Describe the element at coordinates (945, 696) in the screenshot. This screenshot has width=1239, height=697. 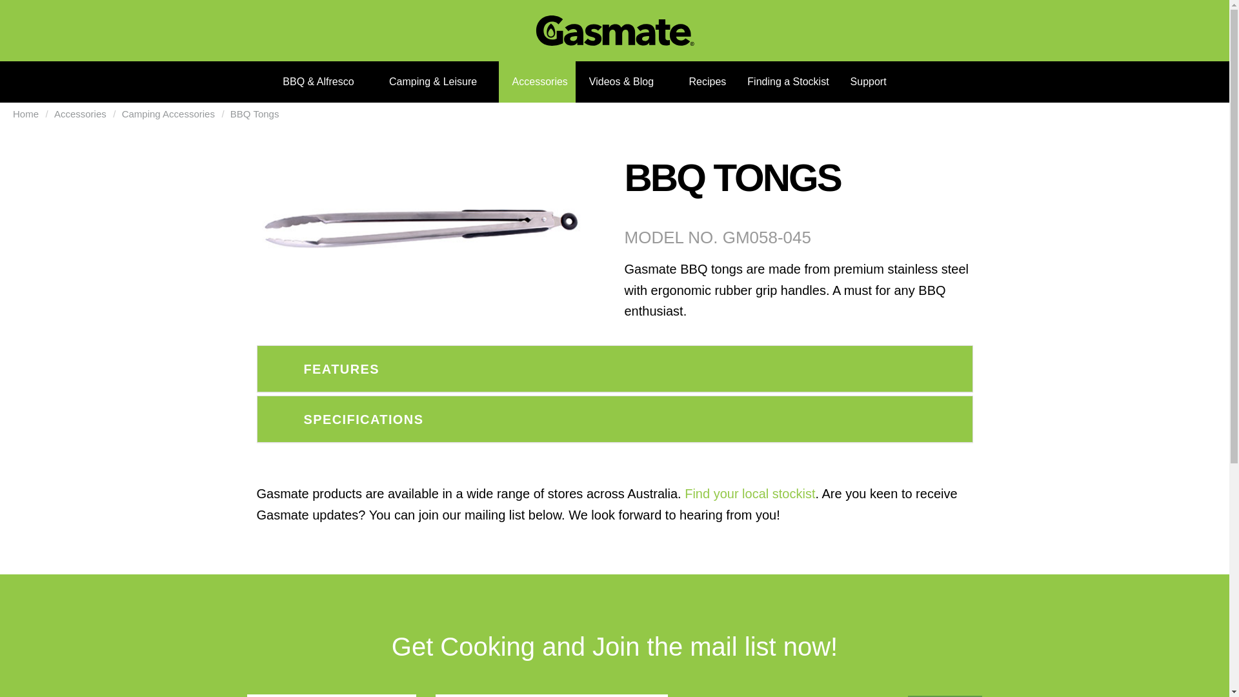
I see `Join` at that location.